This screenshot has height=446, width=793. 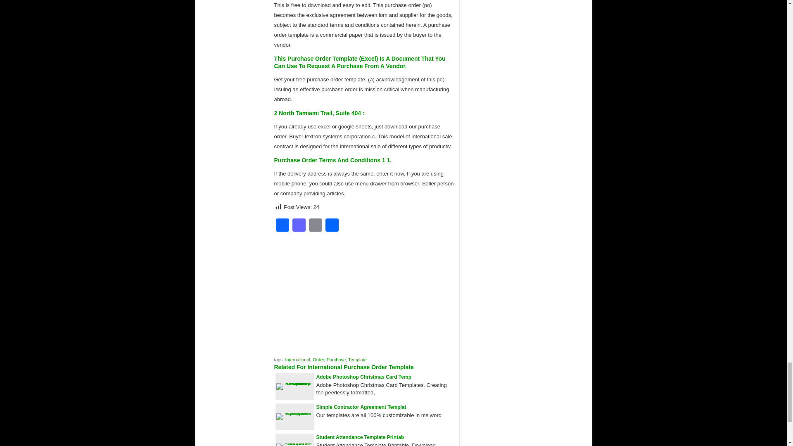 What do you see at coordinates (318, 359) in the screenshot?
I see `Order` at bounding box center [318, 359].